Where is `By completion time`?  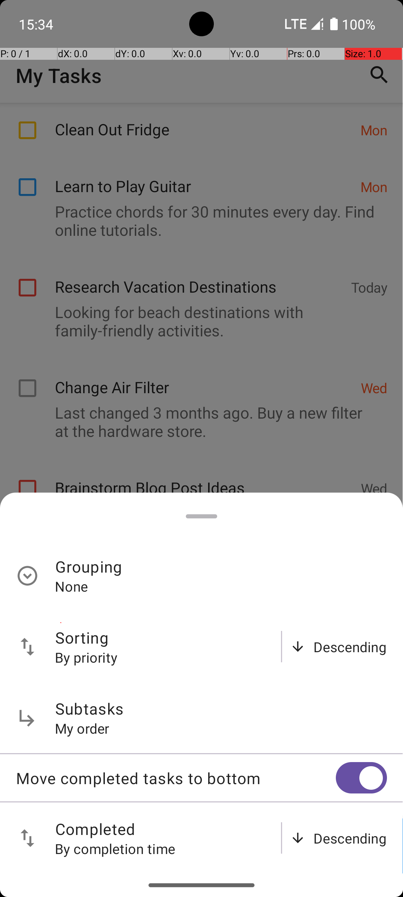
By completion time is located at coordinates (115, 848).